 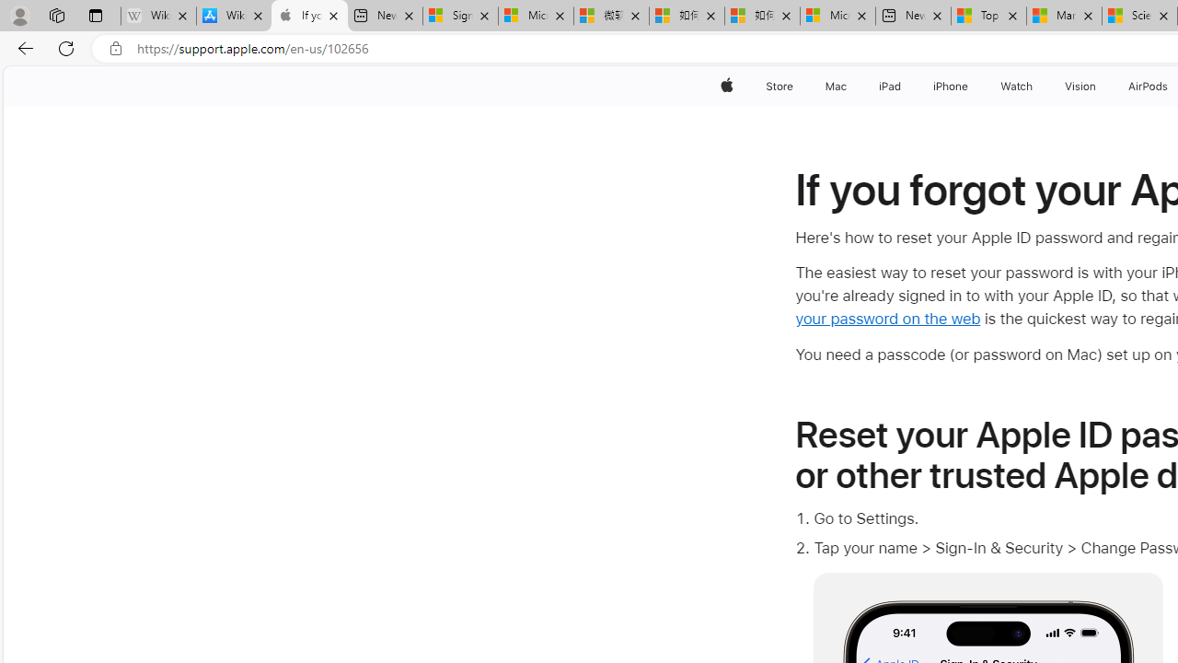 What do you see at coordinates (1149, 87) in the screenshot?
I see `AirPods` at bounding box center [1149, 87].